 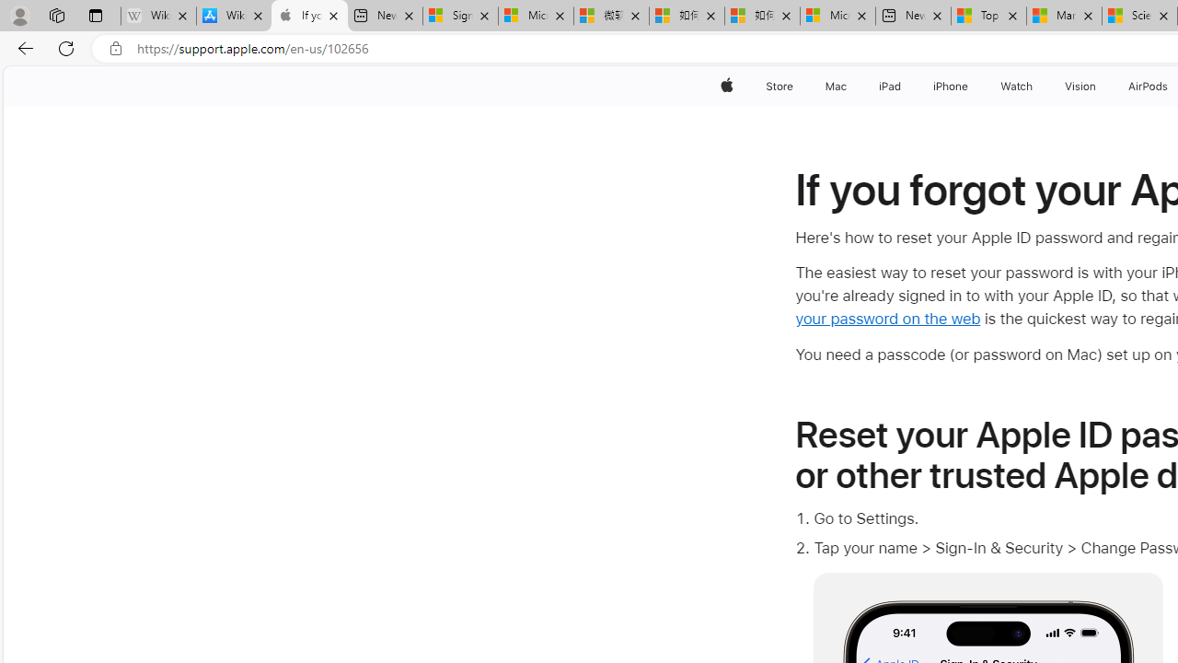 What do you see at coordinates (1149, 87) in the screenshot?
I see `AirPods` at bounding box center [1149, 87].